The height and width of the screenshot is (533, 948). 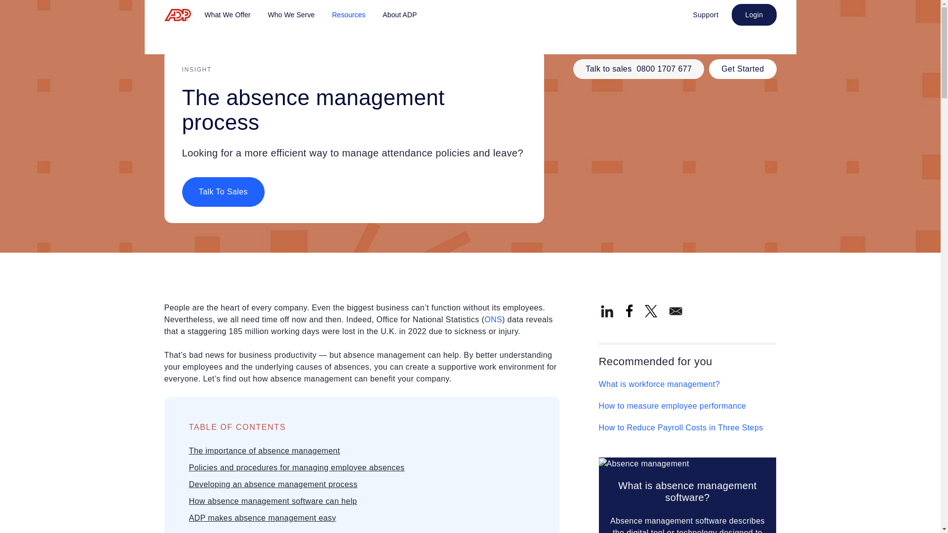 What do you see at coordinates (262, 518) in the screenshot?
I see `ADP makes absence management easy` at bounding box center [262, 518].